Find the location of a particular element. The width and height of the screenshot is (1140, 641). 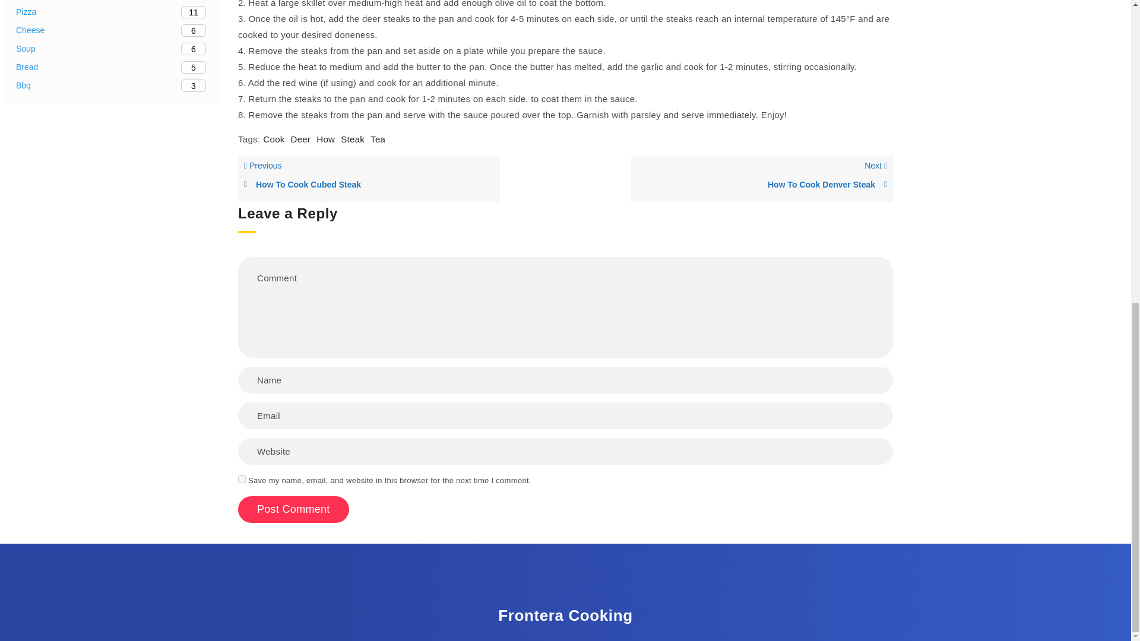

yes is located at coordinates (368, 185).